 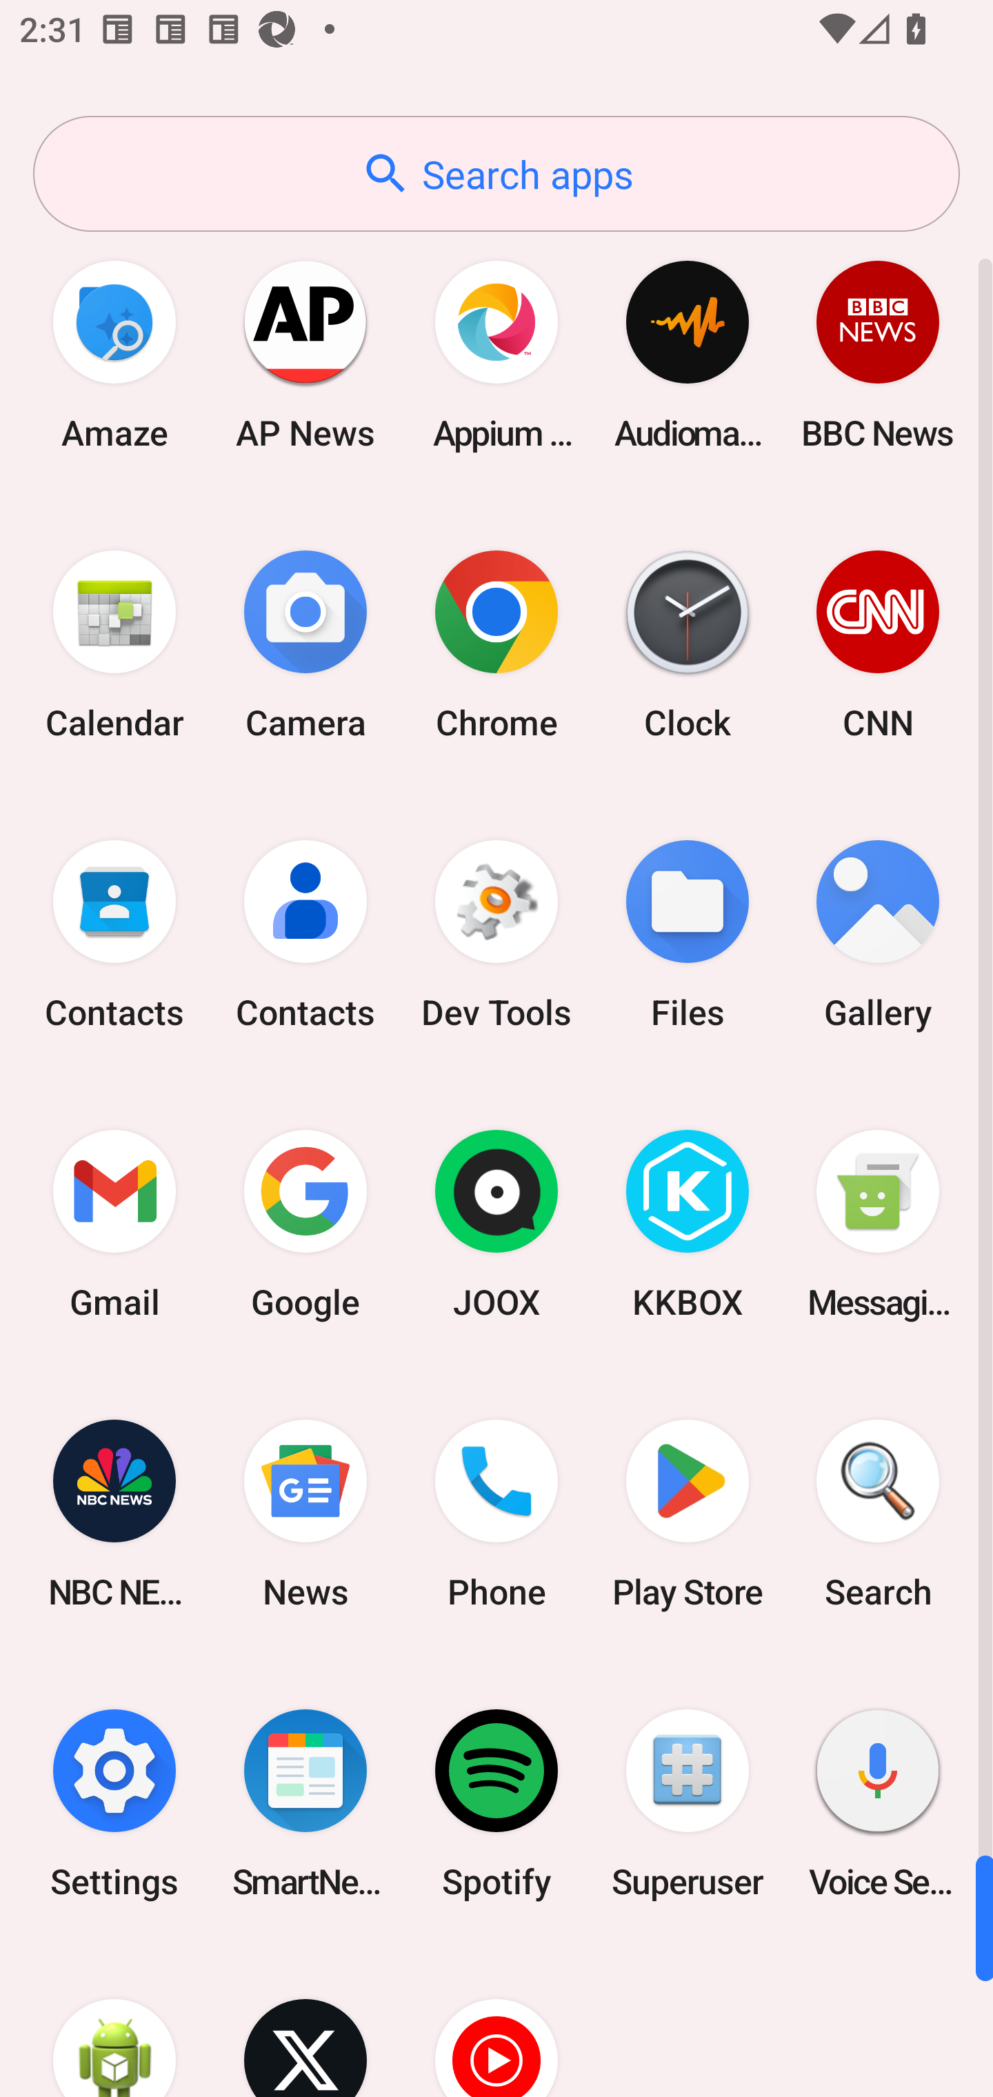 What do you see at coordinates (878, 1803) in the screenshot?
I see `Voice Search` at bounding box center [878, 1803].